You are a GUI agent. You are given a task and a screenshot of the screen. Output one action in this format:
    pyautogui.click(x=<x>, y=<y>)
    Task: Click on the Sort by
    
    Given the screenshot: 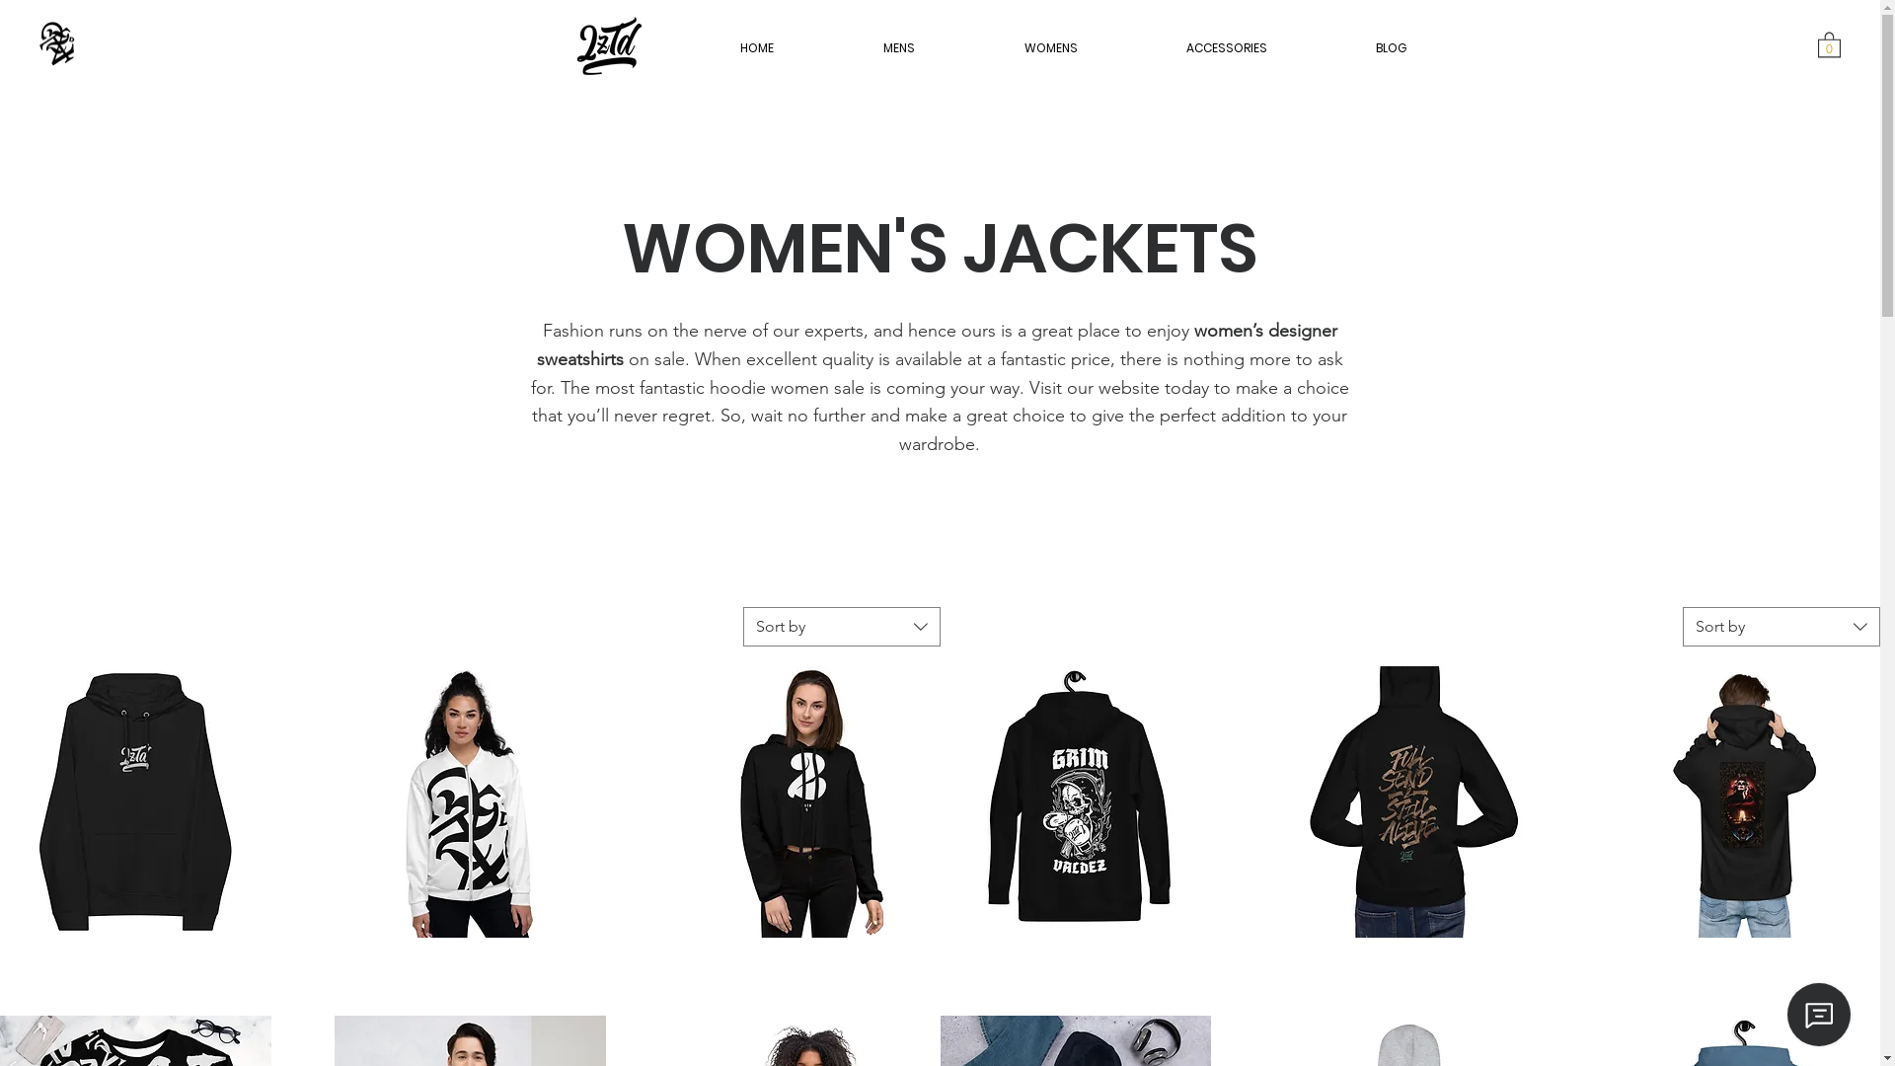 What is the action you would take?
    pyautogui.click(x=1781, y=627)
    